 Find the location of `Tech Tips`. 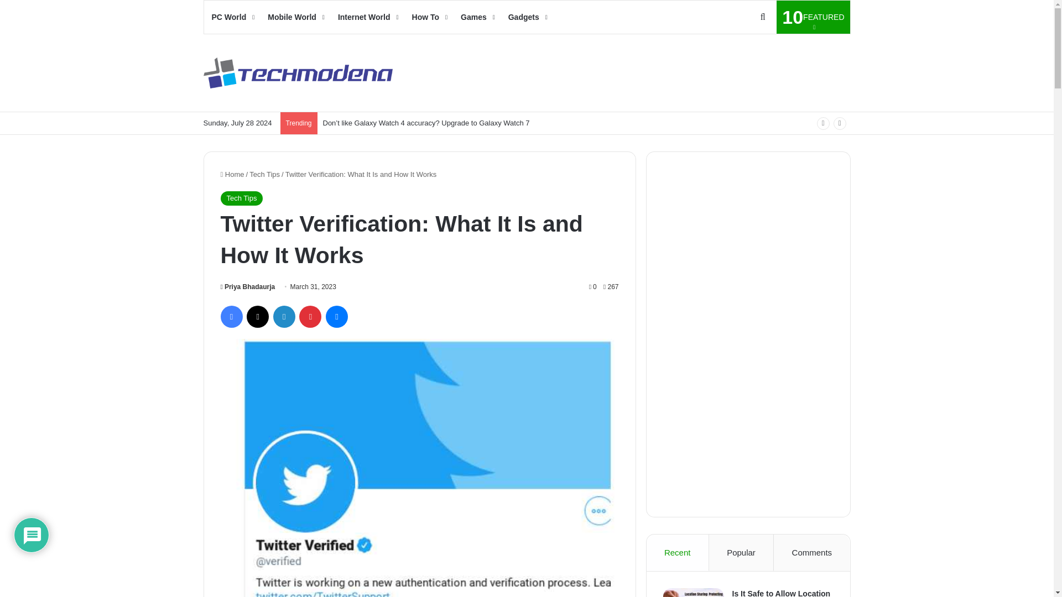

Tech Tips is located at coordinates (231, 316).